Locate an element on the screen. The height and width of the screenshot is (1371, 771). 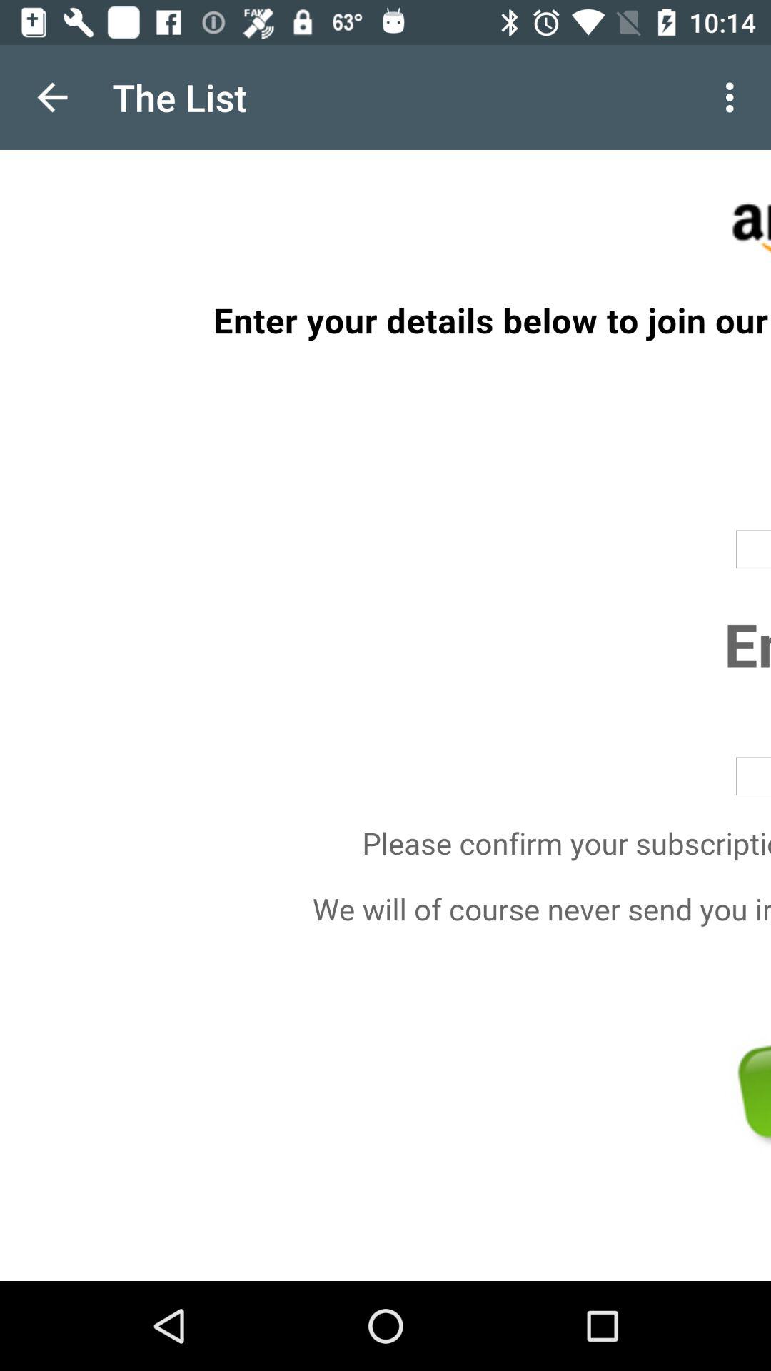
press the item next to the the list icon is located at coordinates (52, 97).